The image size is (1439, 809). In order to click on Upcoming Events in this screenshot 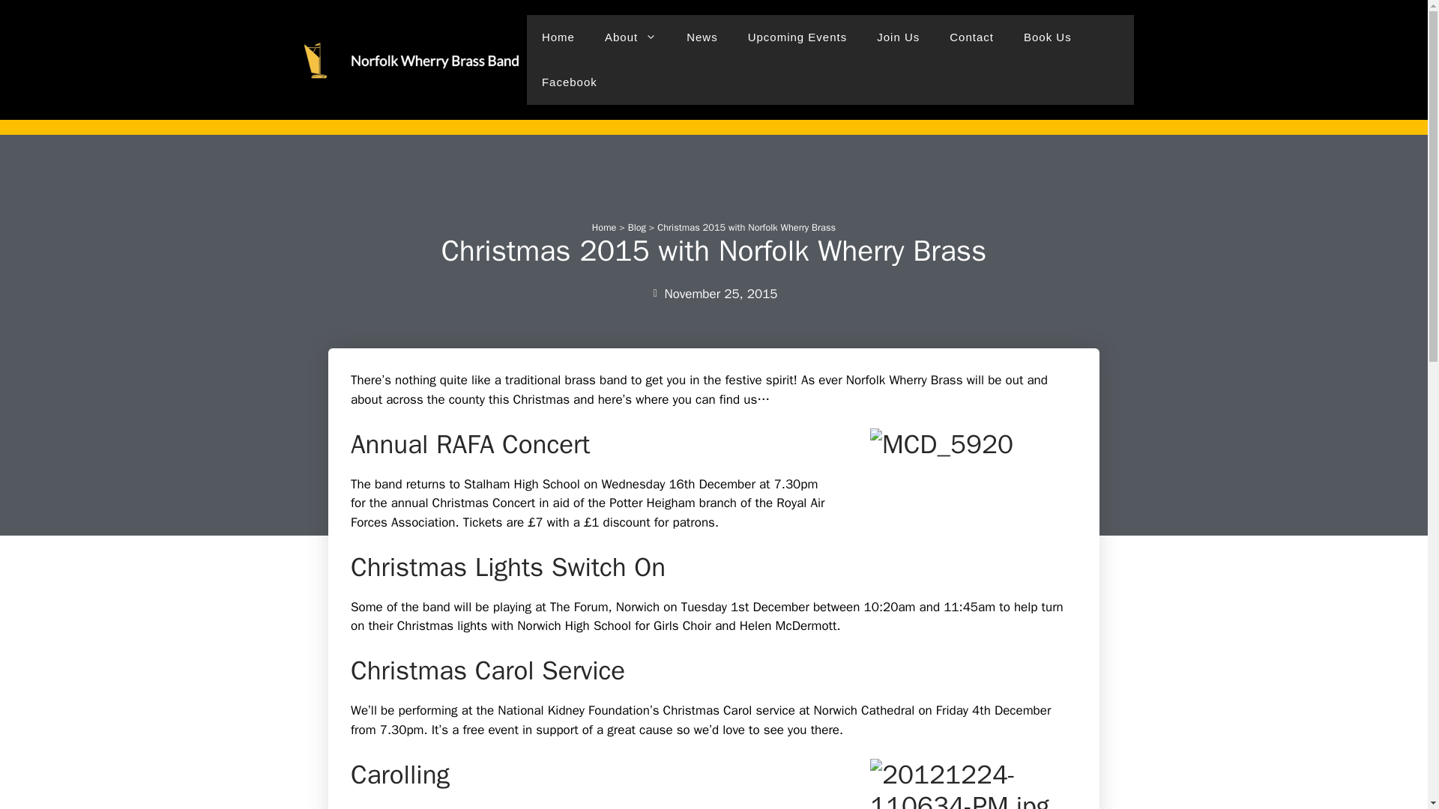, I will do `click(797, 37)`.